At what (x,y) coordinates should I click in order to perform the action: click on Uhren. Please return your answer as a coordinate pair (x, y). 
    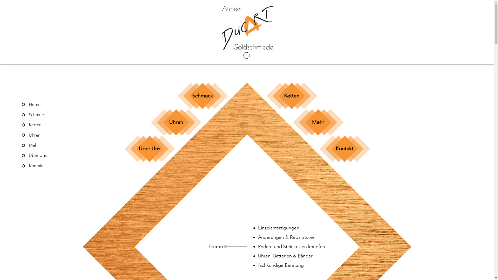
    Looking at the image, I should click on (176, 122).